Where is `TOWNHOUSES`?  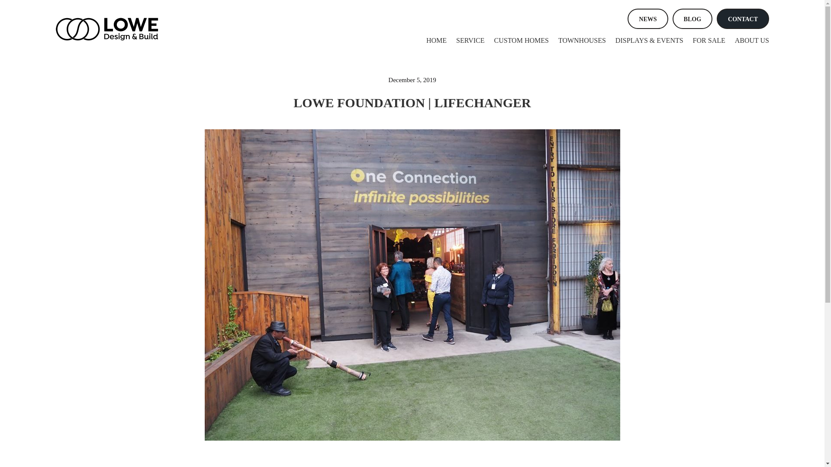
TOWNHOUSES is located at coordinates (577, 40).